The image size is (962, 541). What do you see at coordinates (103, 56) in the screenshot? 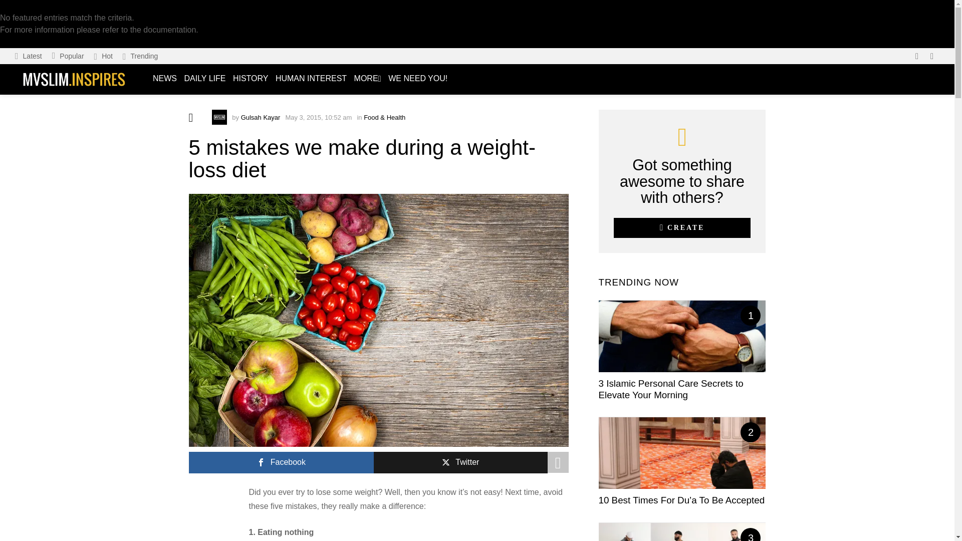
I see `Hot` at bounding box center [103, 56].